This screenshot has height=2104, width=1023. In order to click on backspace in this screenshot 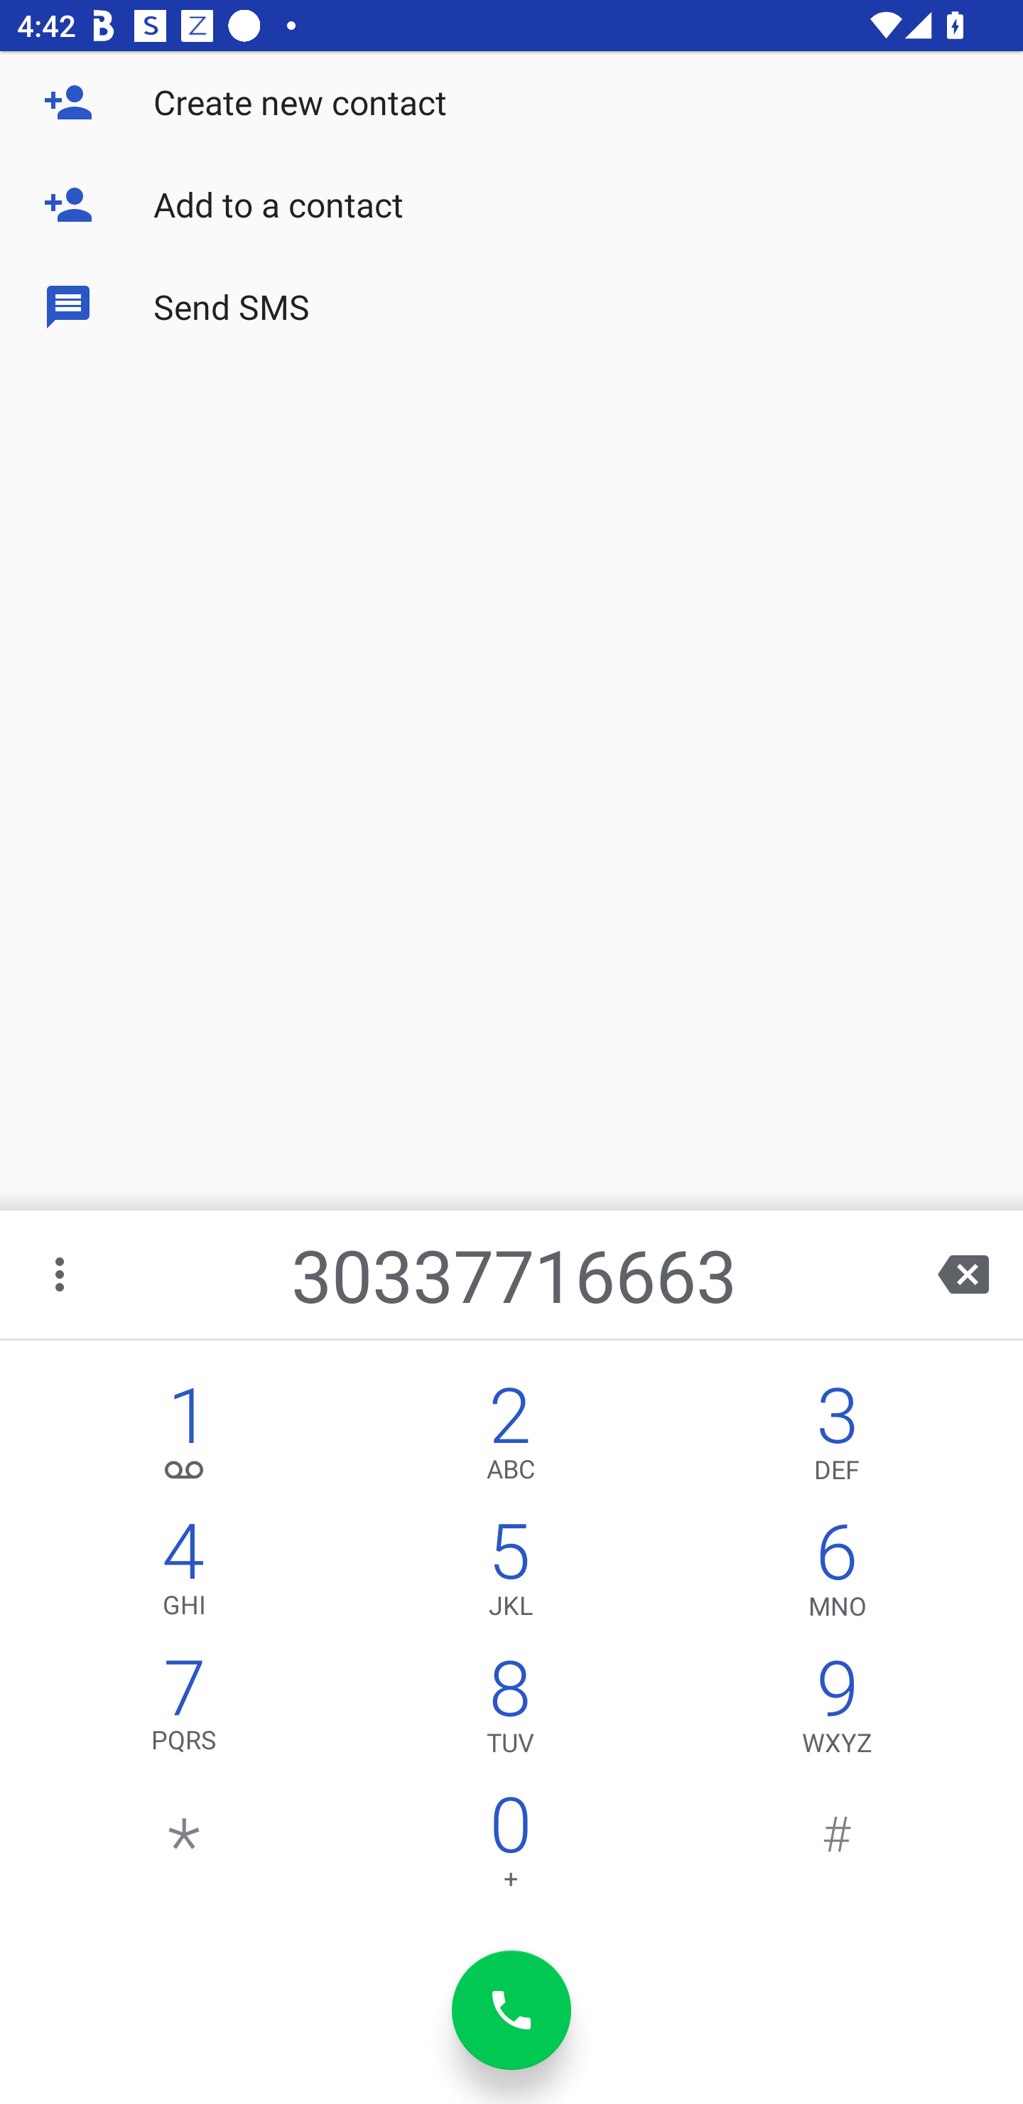, I will do `click(963, 1274)`.